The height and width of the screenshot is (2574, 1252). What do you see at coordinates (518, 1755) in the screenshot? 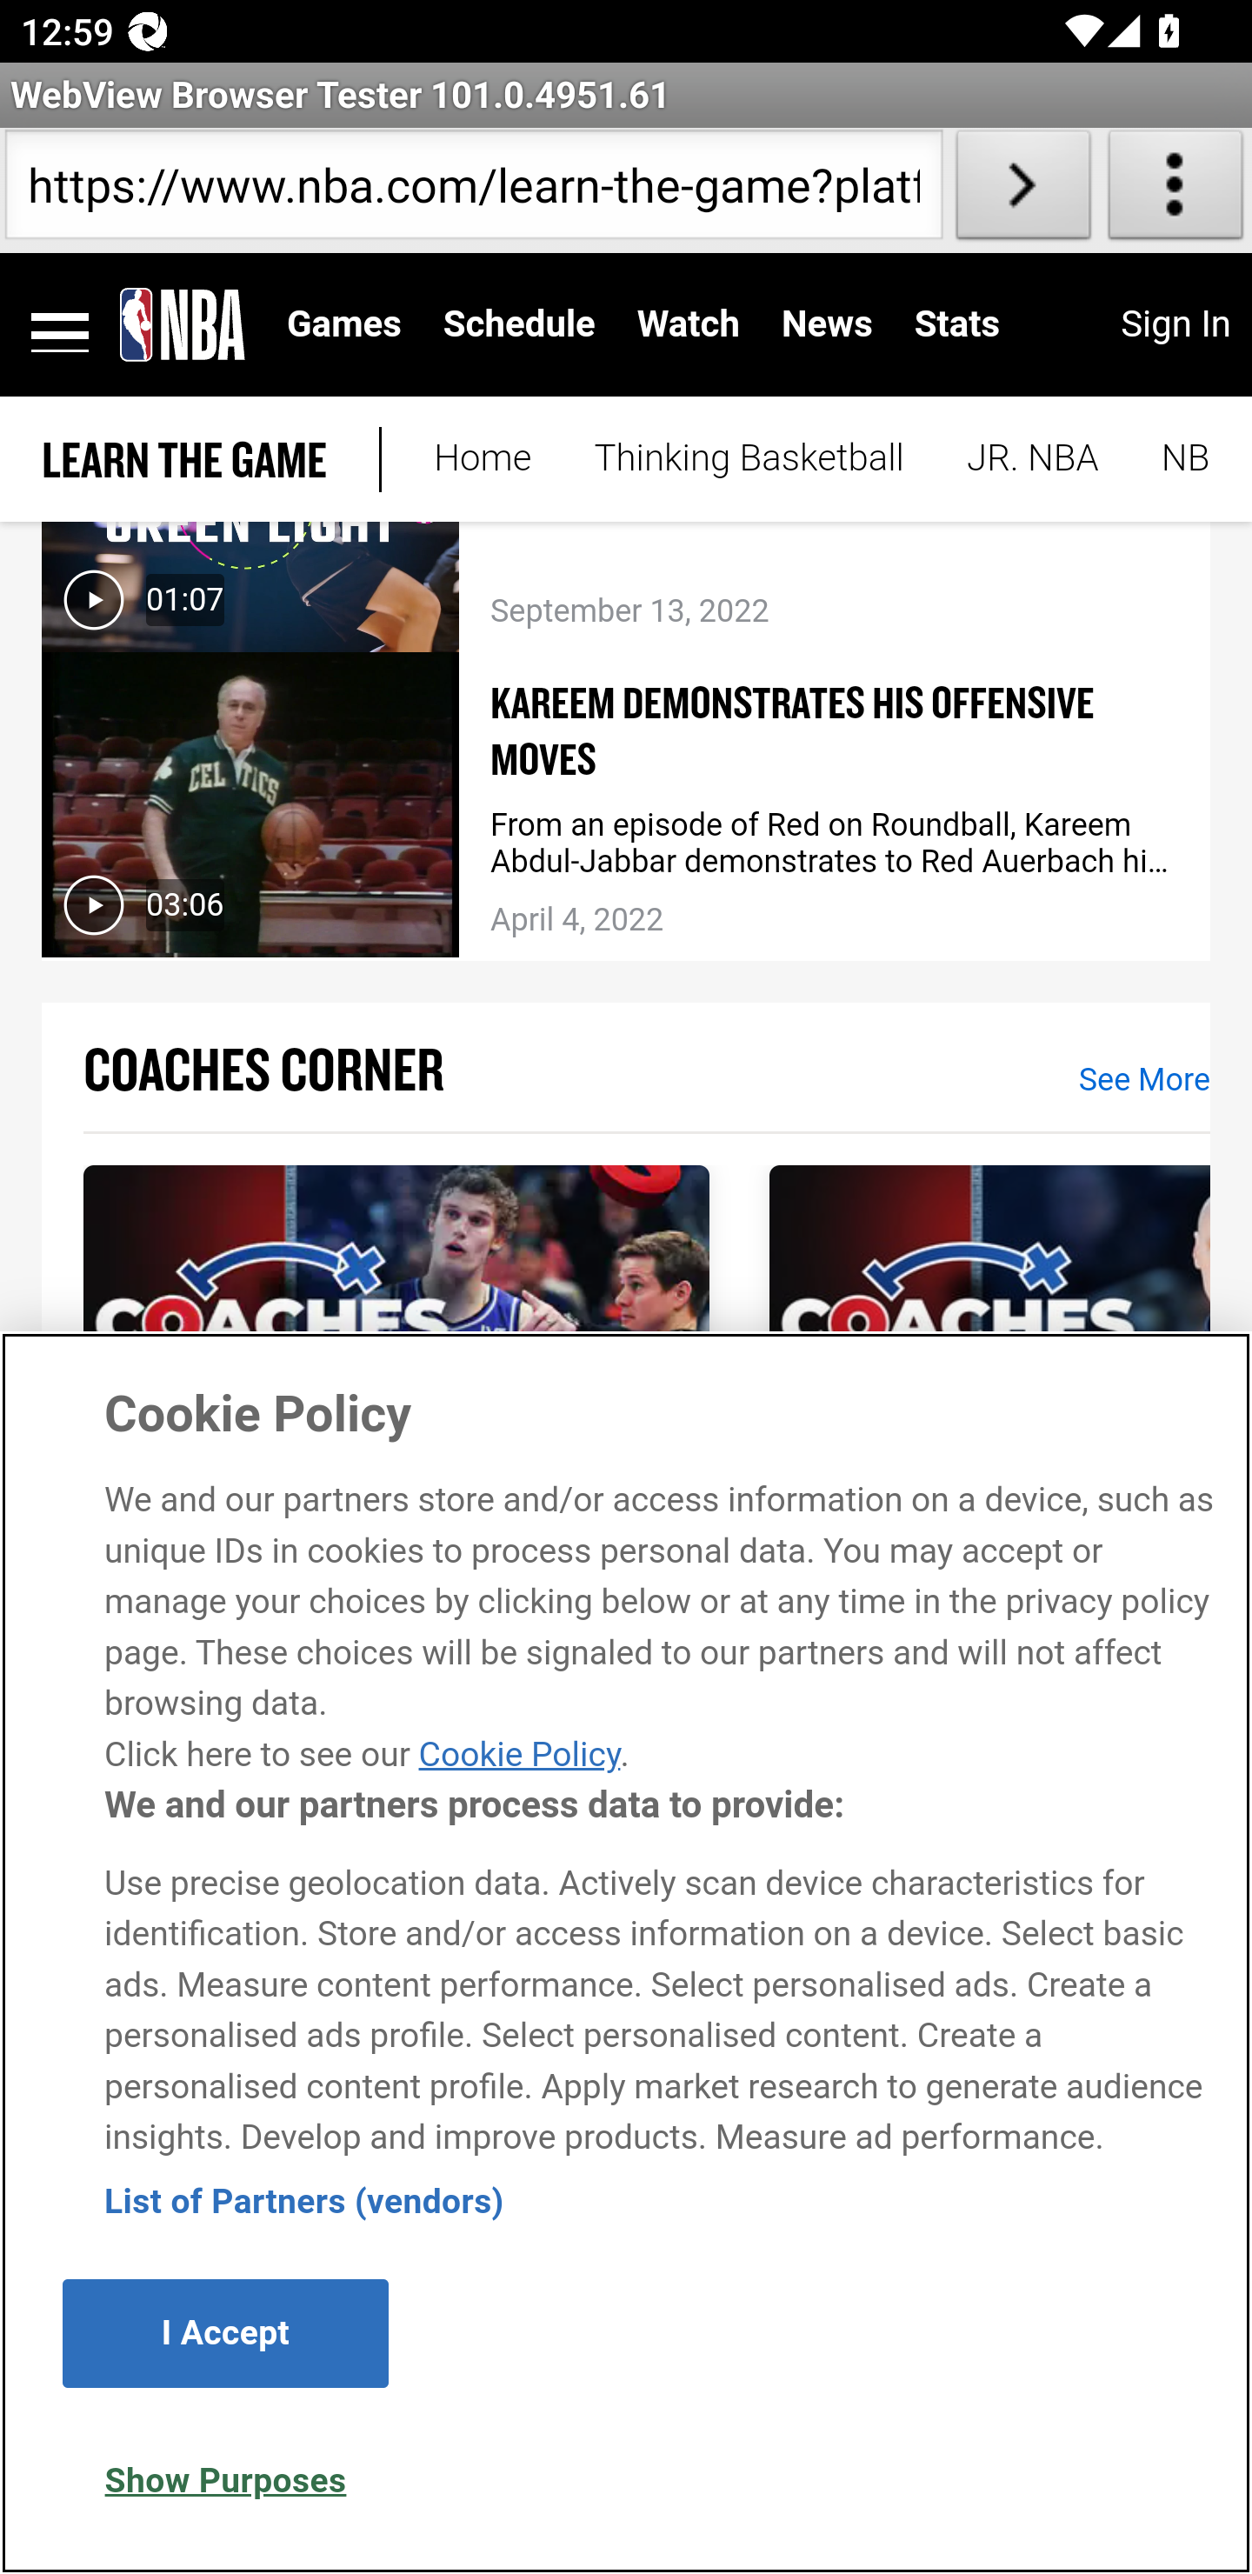
I see `Cookie Policy` at bounding box center [518, 1755].